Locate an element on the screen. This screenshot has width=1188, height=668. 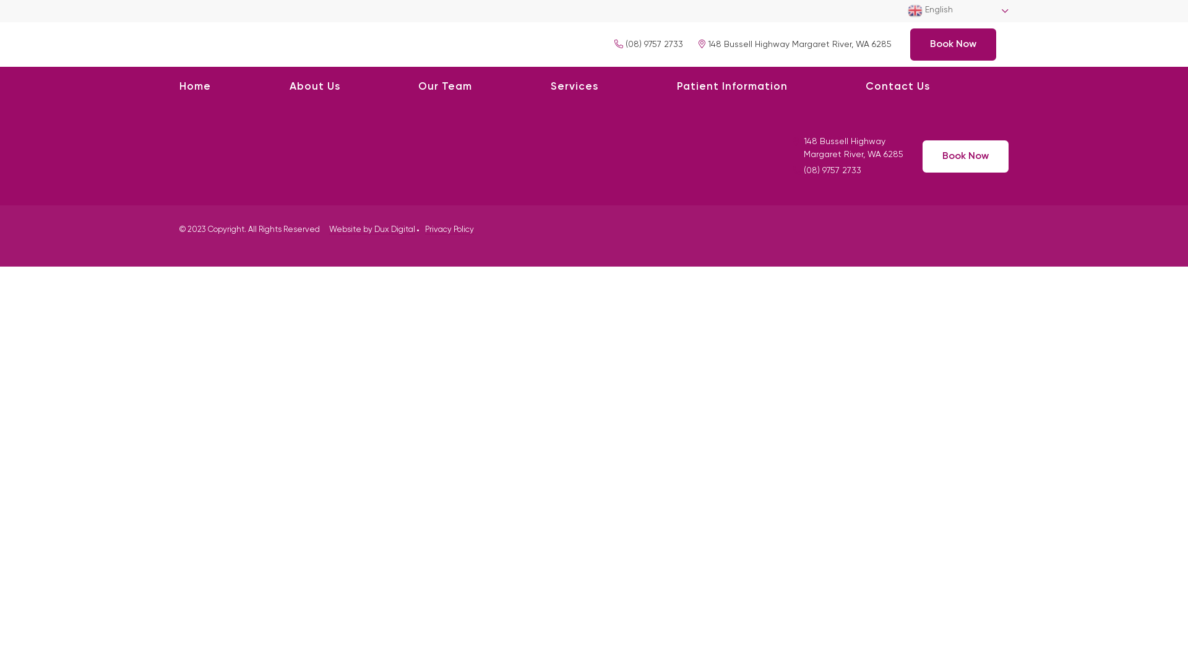
Our Team is located at coordinates (445, 87).